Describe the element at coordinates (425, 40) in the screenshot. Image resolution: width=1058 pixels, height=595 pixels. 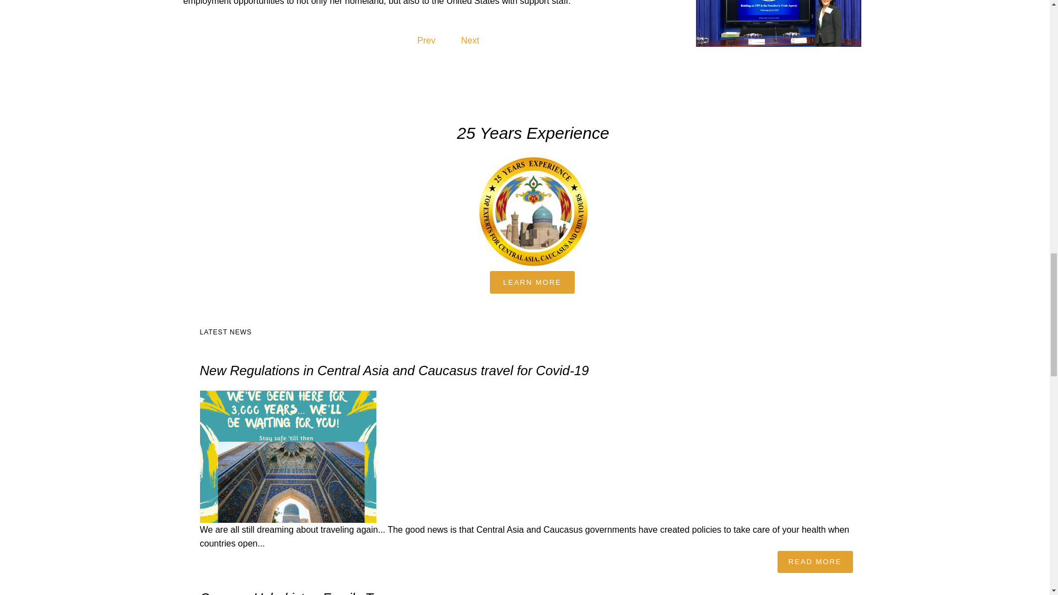
I see `Prev` at that location.